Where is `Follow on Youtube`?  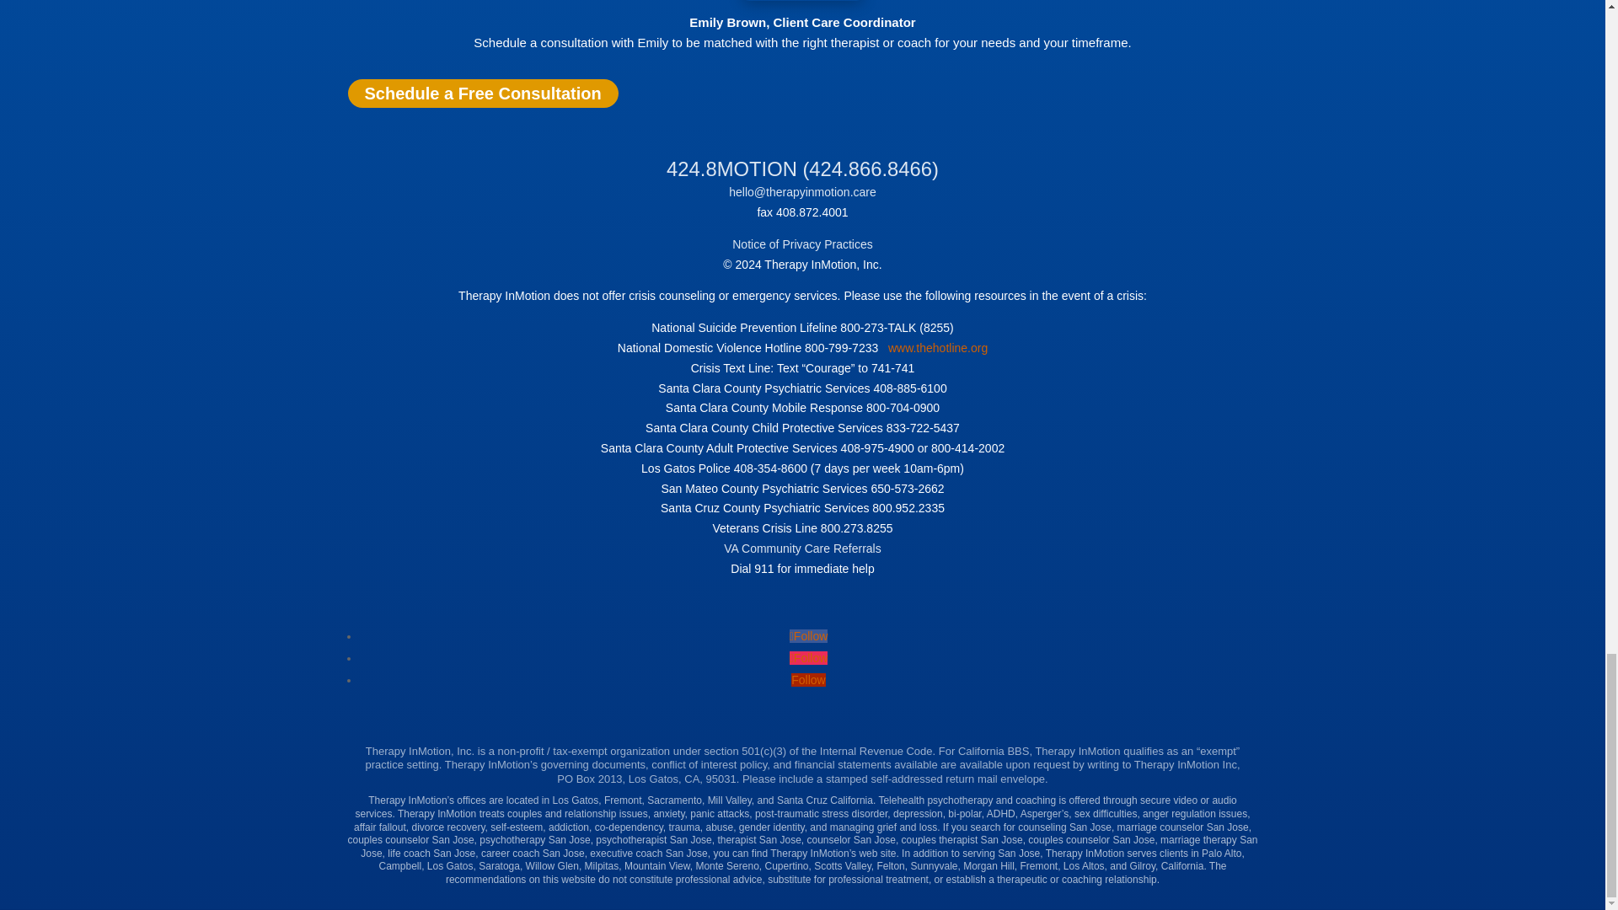
Follow on Youtube is located at coordinates (807, 680).